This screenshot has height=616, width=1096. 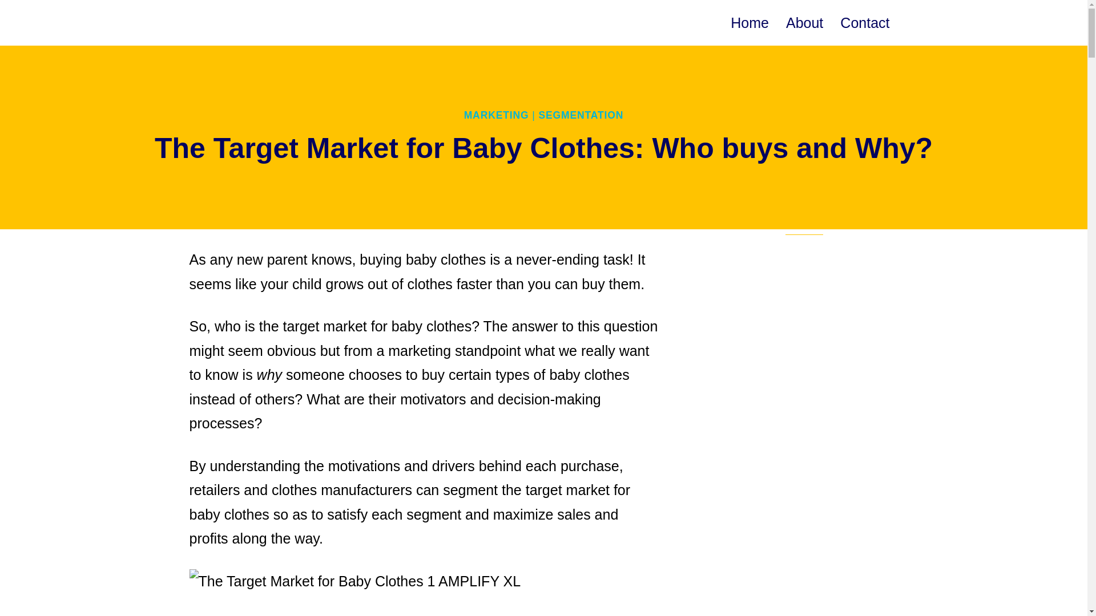 What do you see at coordinates (750, 23) in the screenshot?
I see `Home` at bounding box center [750, 23].